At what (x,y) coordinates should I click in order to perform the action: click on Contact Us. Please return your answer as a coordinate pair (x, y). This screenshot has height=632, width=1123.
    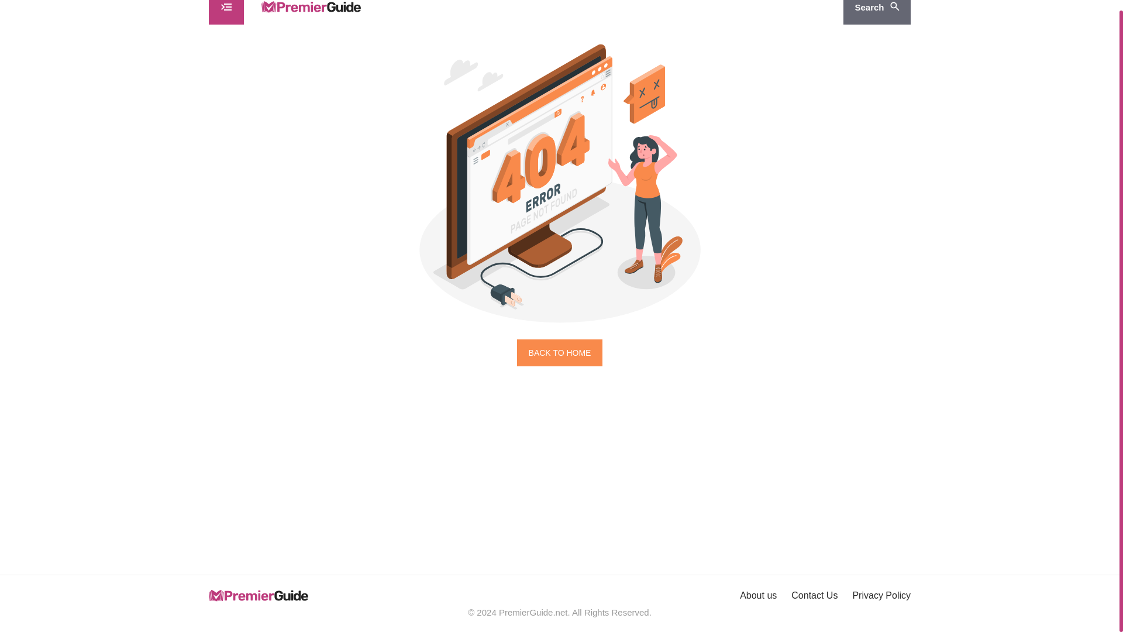
    Looking at the image, I should click on (814, 595).